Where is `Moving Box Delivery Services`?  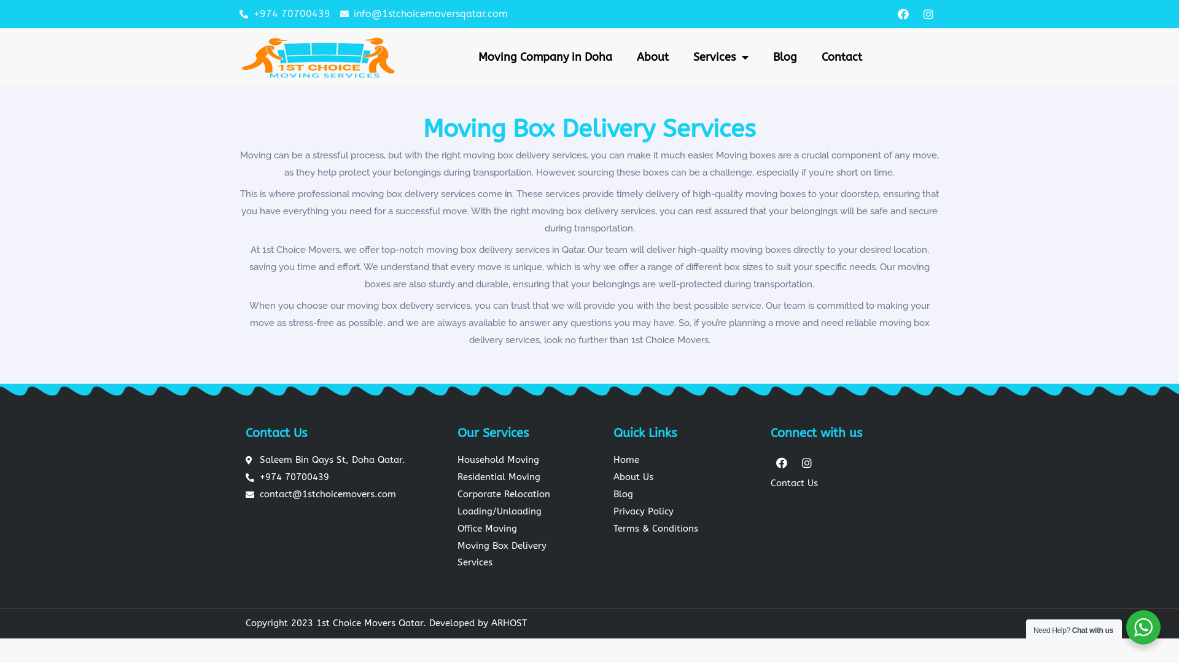
Moving Box Delivery Services is located at coordinates (521, 555).